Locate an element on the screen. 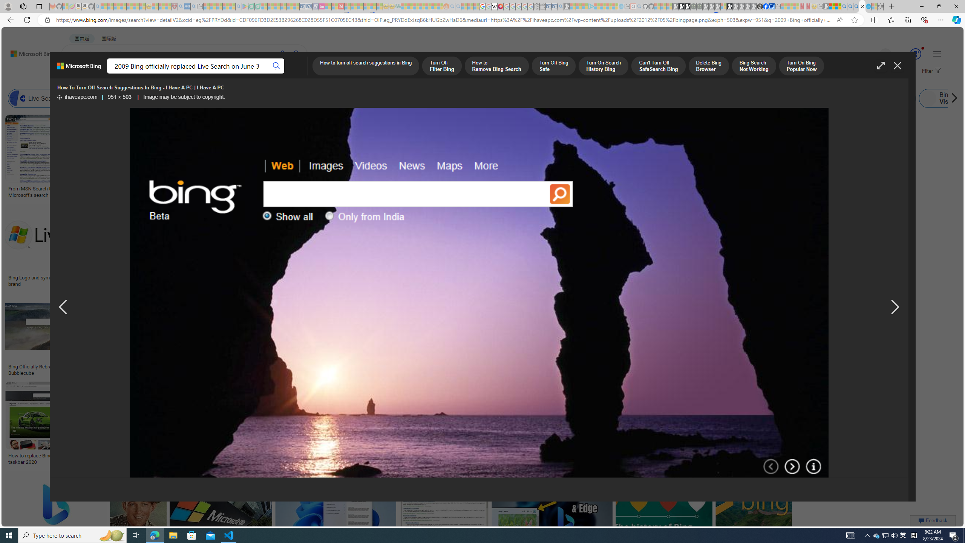 This screenshot has width=965, height=543. Full screen is located at coordinates (881, 66).